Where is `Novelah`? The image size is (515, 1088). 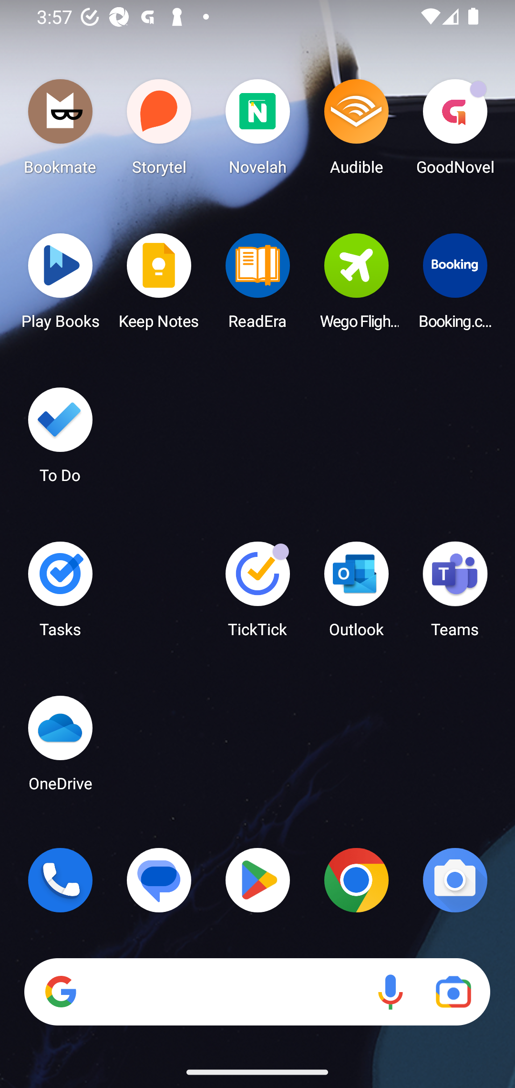 Novelah is located at coordinates (257, 131).